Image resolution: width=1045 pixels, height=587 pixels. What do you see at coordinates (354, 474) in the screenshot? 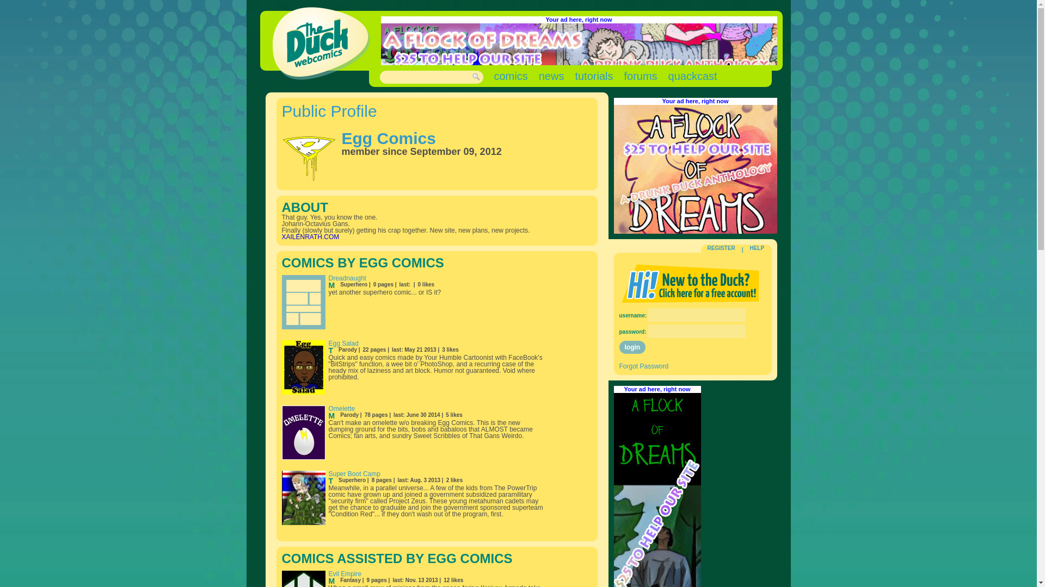
I see `Super Boot Camp` at bounding box center [354, 474].